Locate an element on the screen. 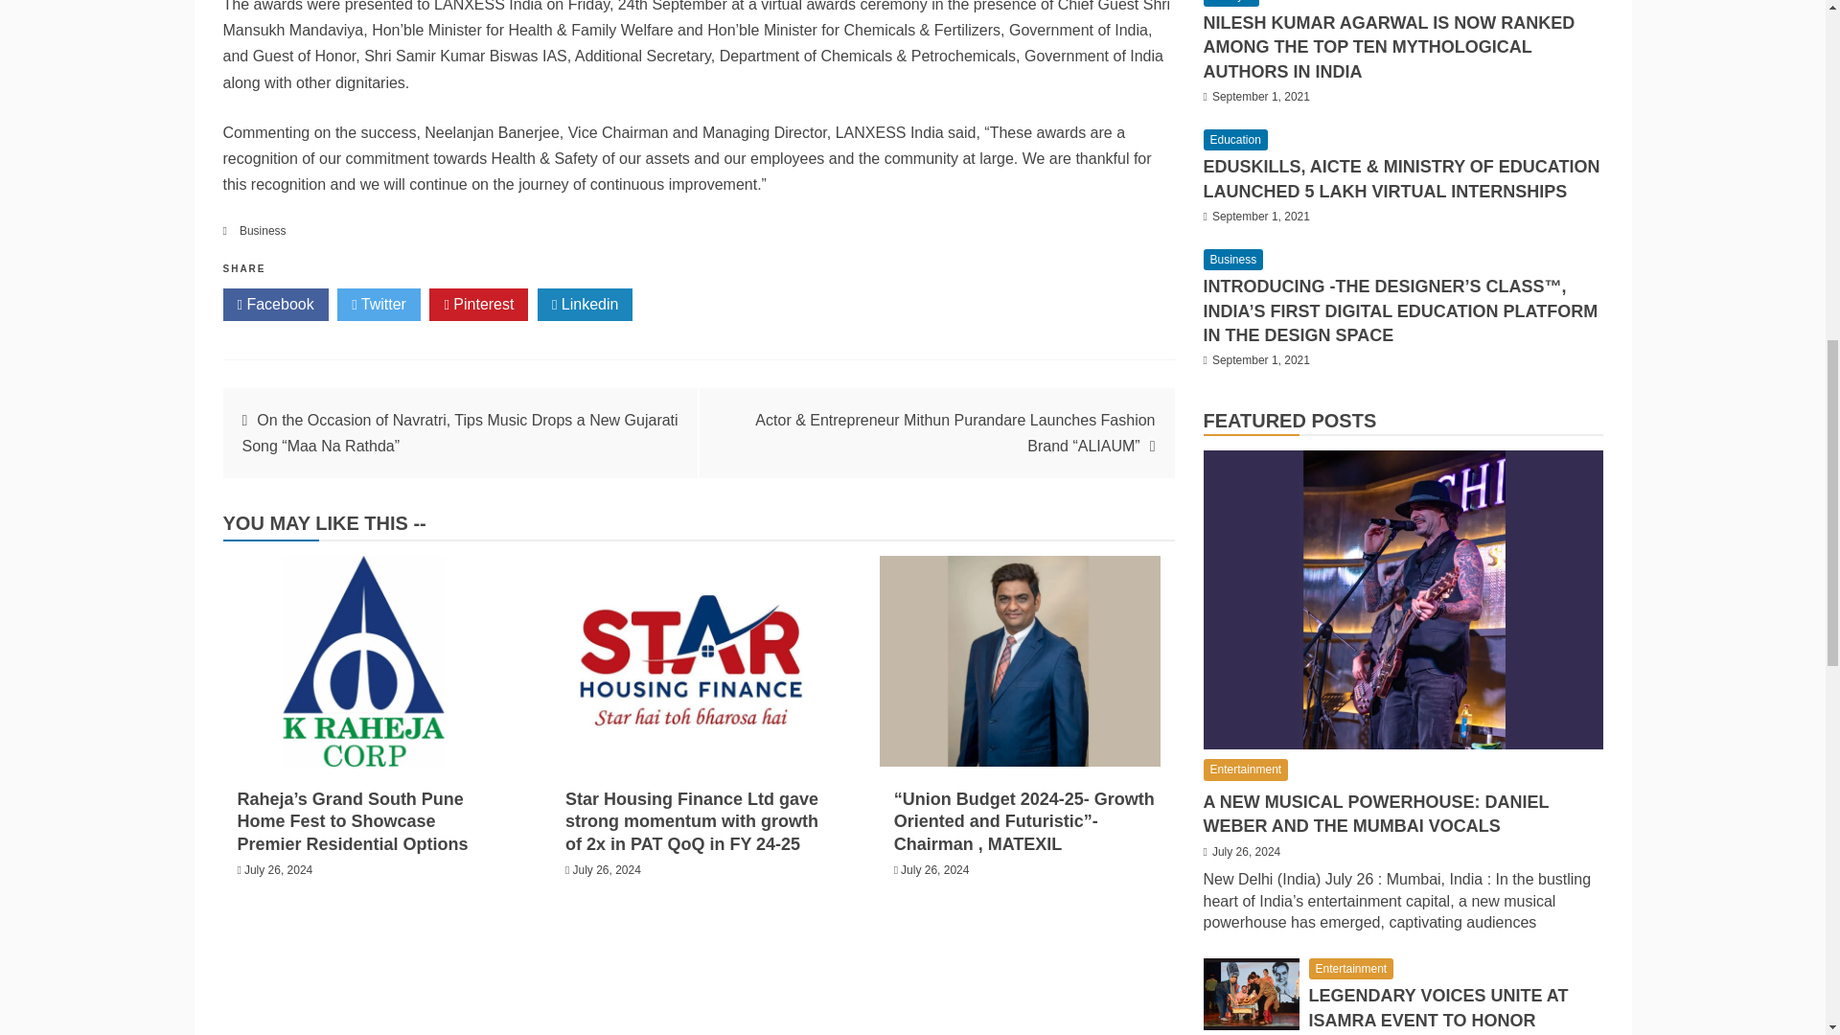 This screenshot has height=1035, width=1840. Twitter is located at coordinates (379, 305).